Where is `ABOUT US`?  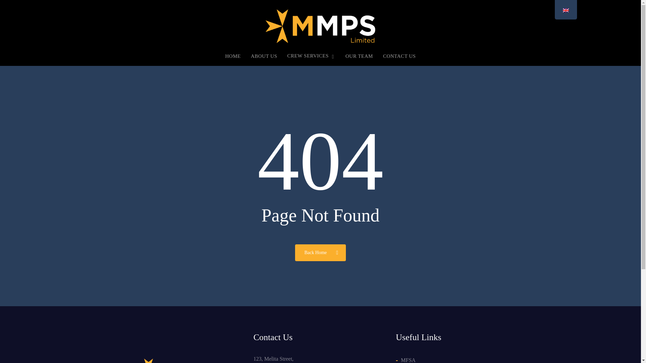 ABOUT US is located at coordinates (264, 59).